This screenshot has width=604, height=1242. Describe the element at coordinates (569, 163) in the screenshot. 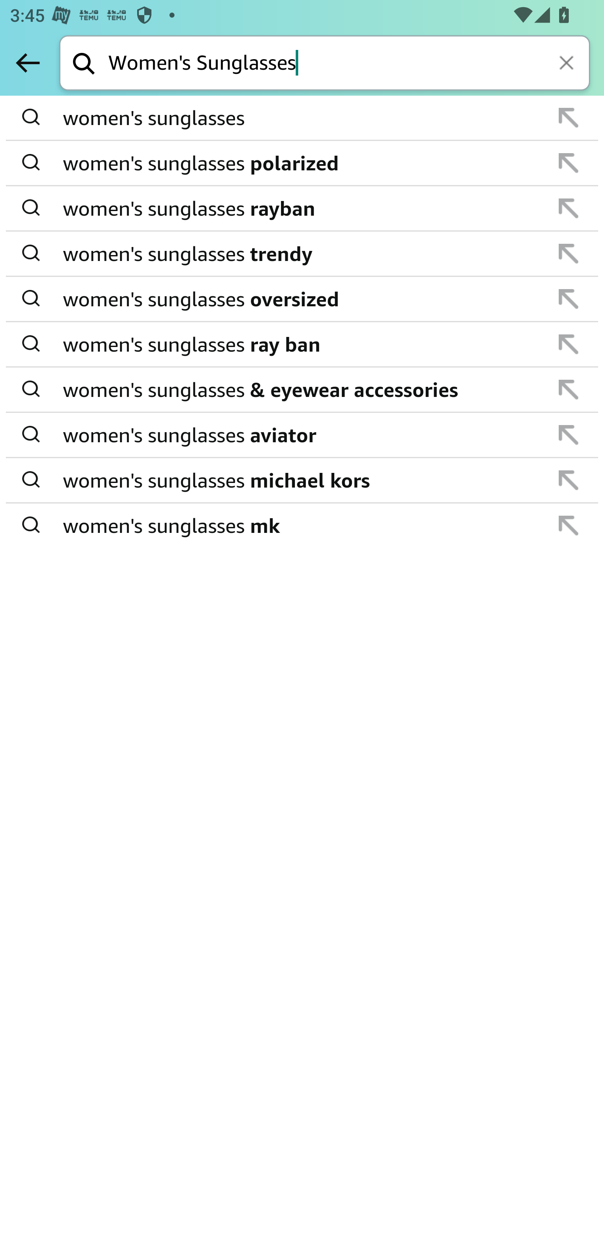

I see `append suggestion` at that location.